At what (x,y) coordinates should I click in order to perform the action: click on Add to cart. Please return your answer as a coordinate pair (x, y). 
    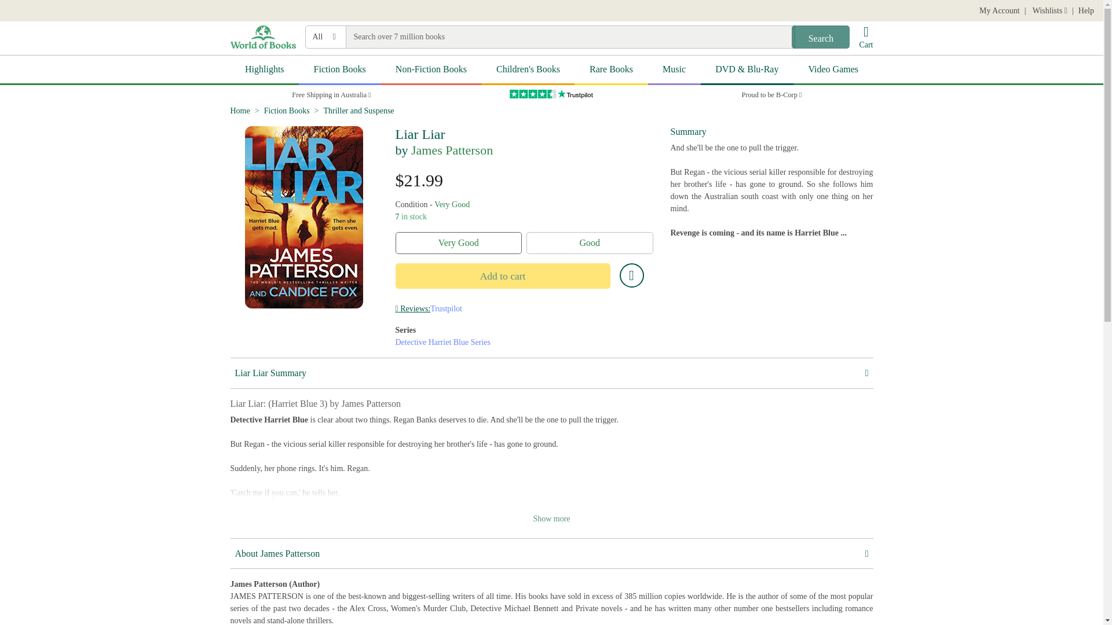
    Looking at the image, I should click on (502, 275).